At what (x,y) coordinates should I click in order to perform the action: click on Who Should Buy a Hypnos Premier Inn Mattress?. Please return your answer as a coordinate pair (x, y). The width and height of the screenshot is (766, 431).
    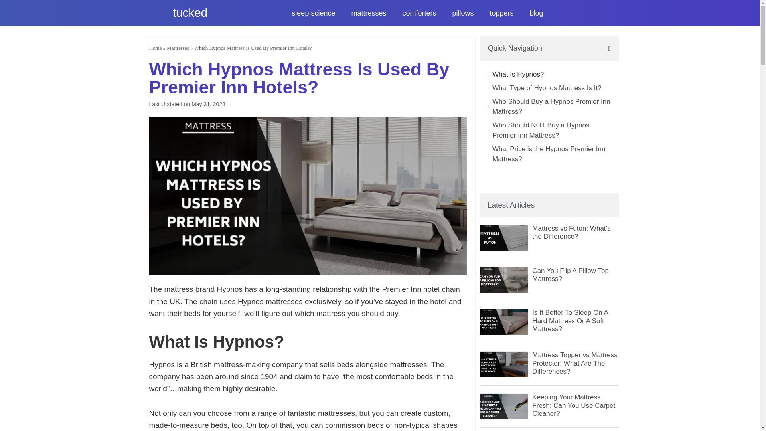
    Looking at the image, I should click on (551, 106).